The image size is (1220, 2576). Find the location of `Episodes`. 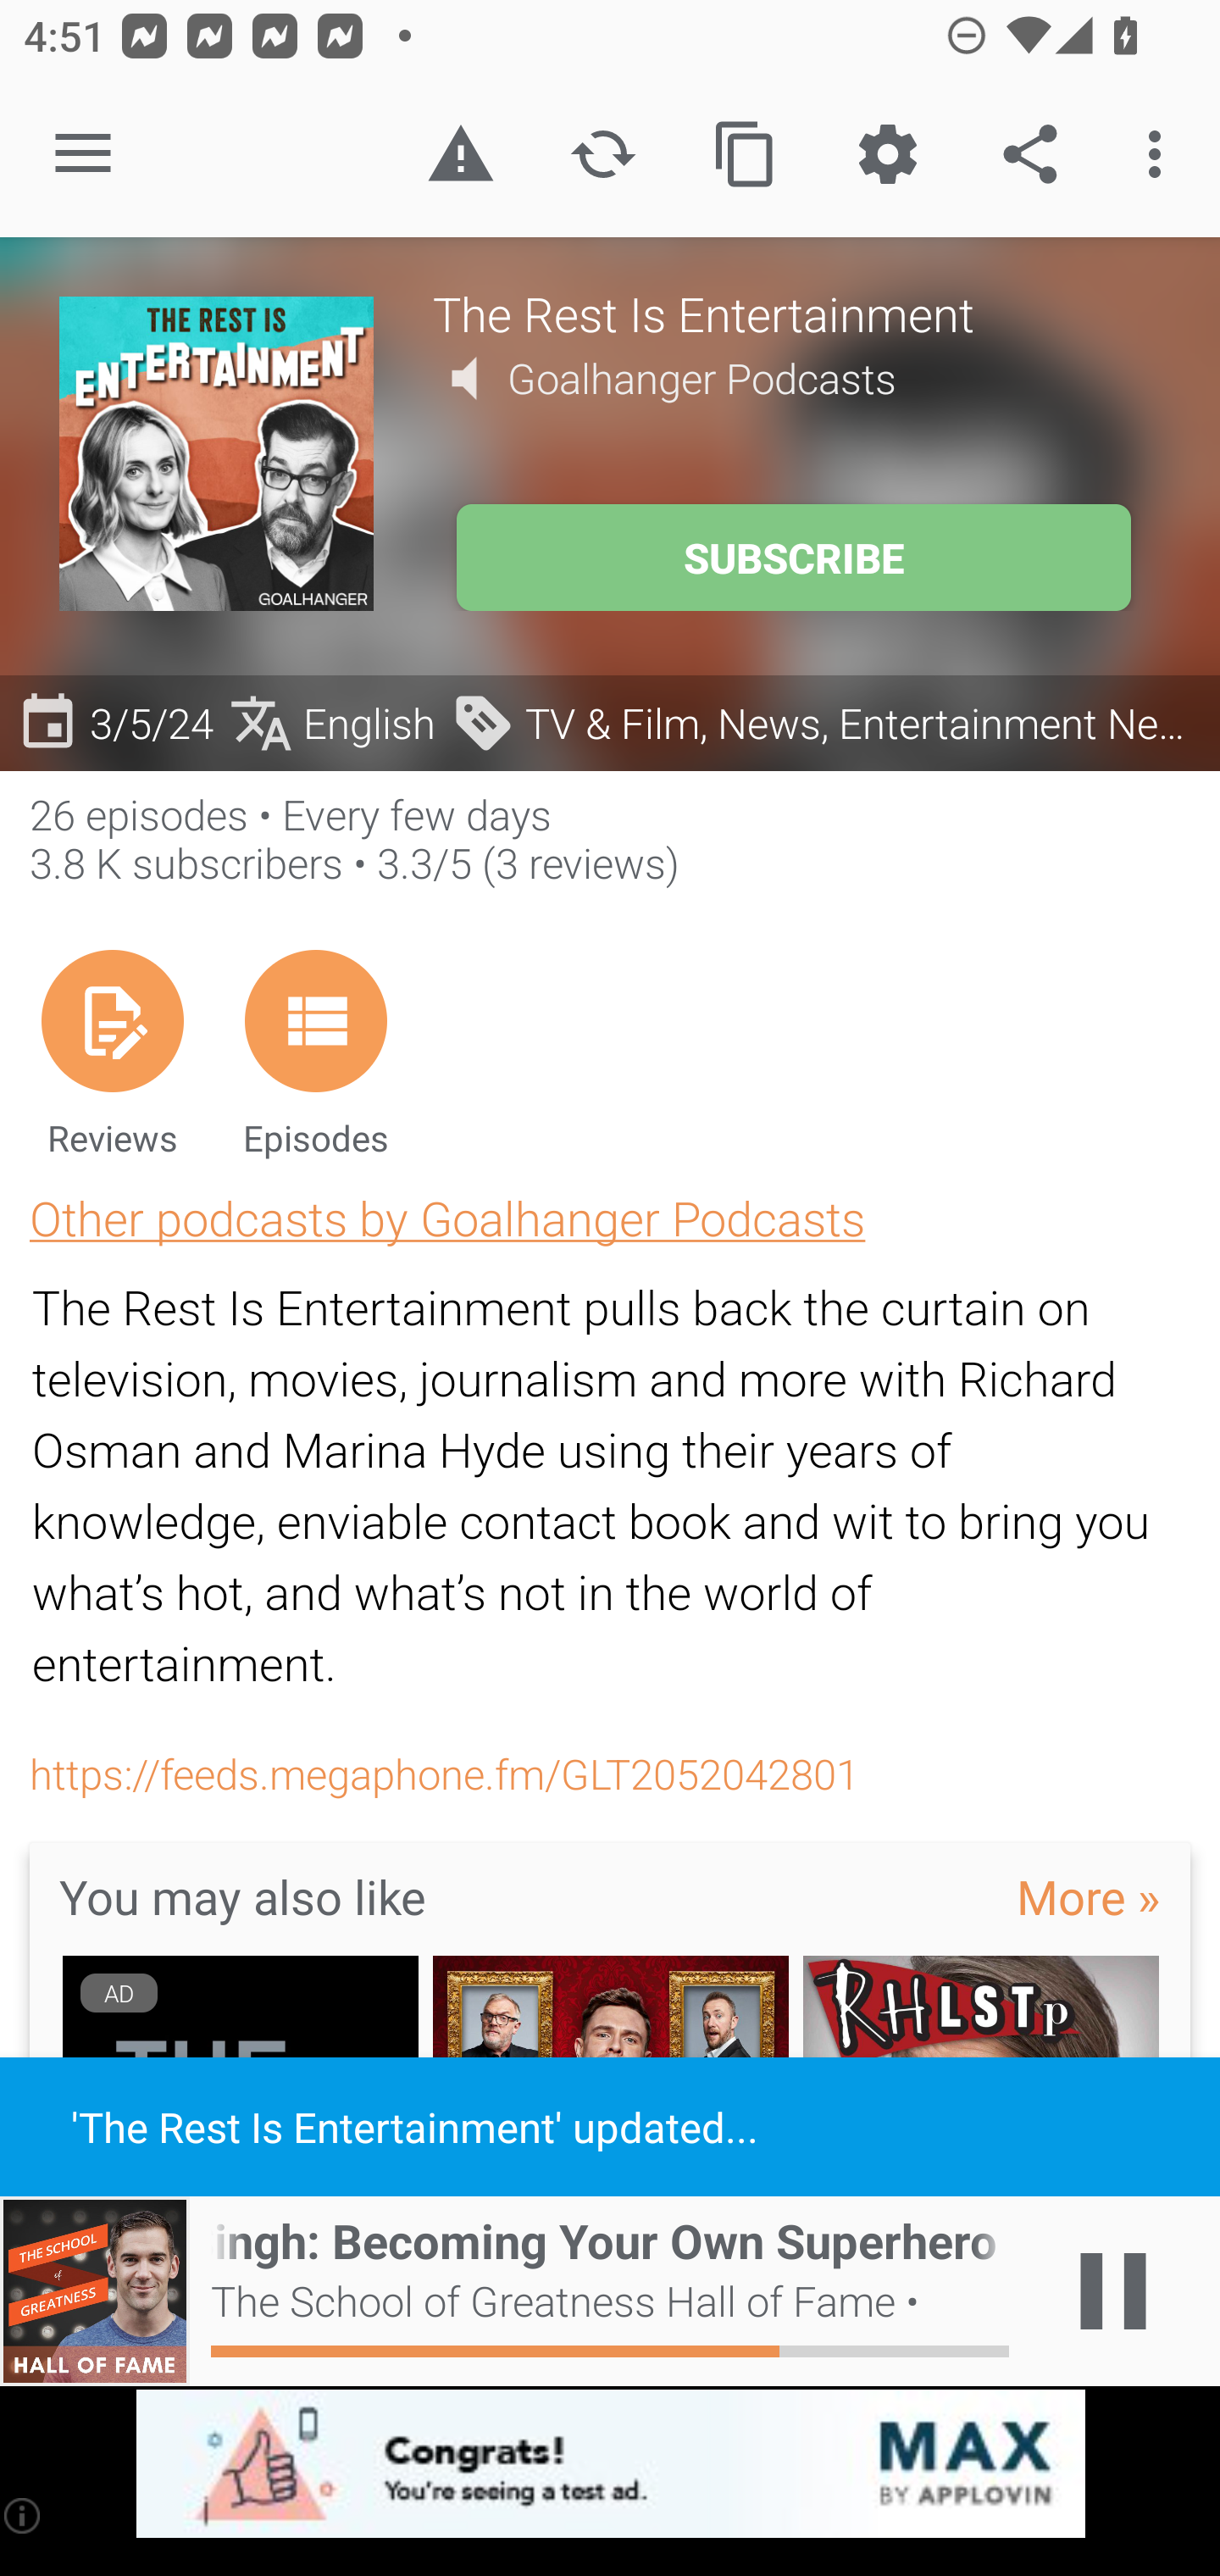

Episodes is located at coordinates (315, 1052).